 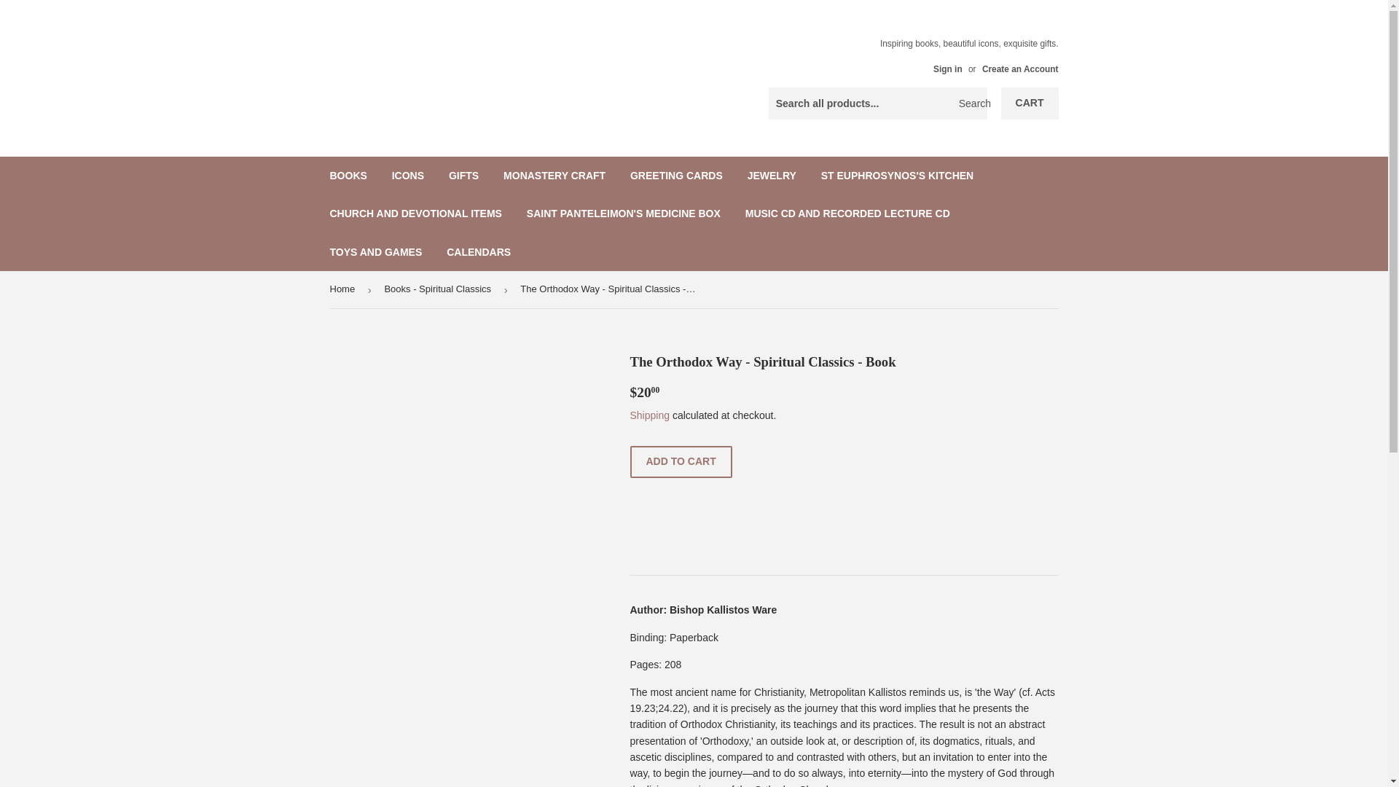 What do you see at coordinates (1030, 103) in the screenshot?
I see `CART` at bounding box center [1030, 103].